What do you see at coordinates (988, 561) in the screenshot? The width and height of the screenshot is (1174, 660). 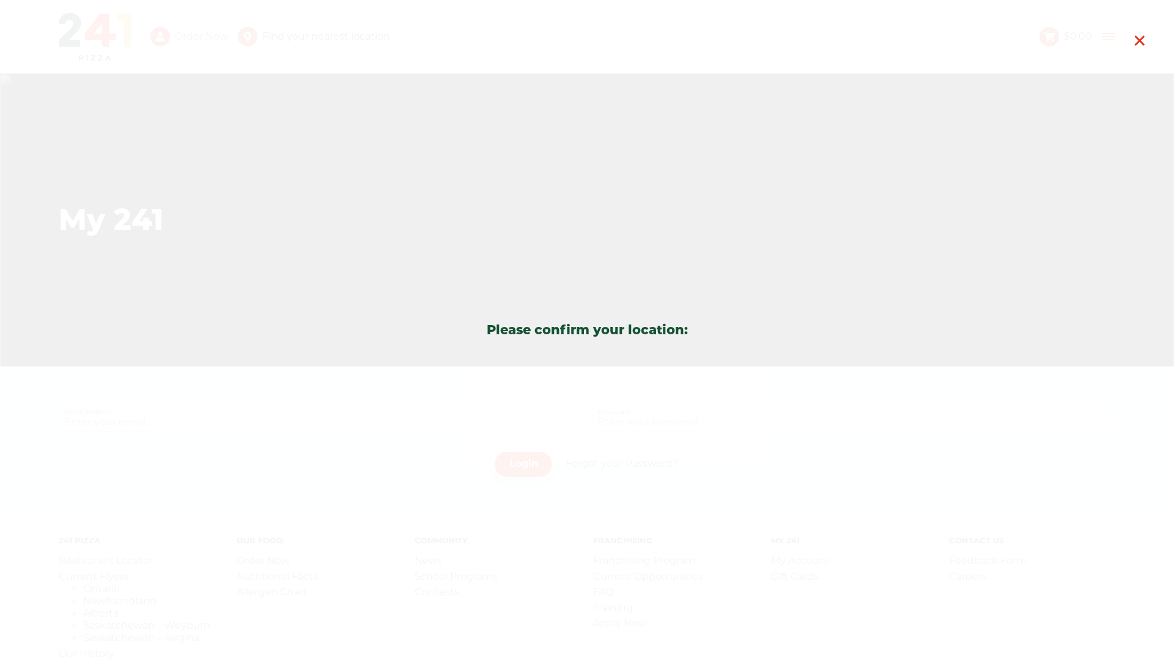 I see `Feedback Form` at bounding box center [988, 561].